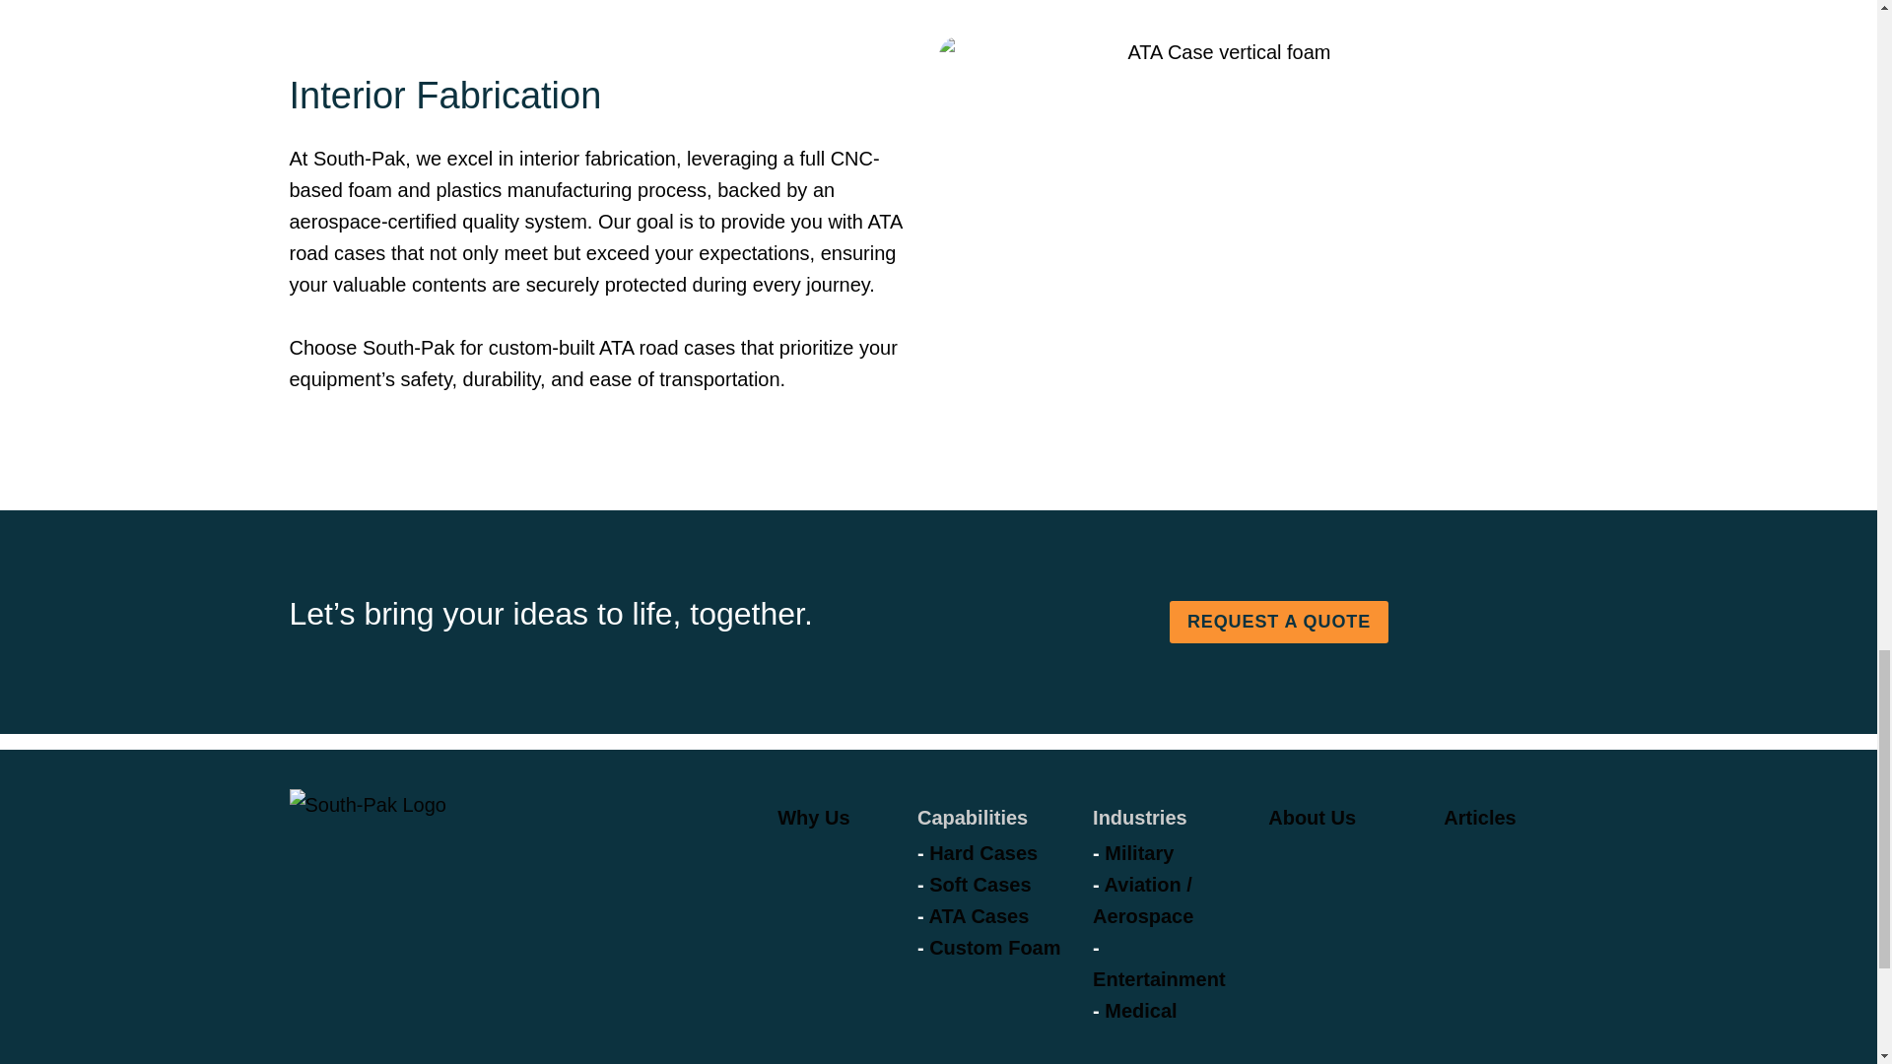  What do you see at coordinates (1141, 1011) in the screenshot?
I see `Medical` at bounding box center [1141, 1011].